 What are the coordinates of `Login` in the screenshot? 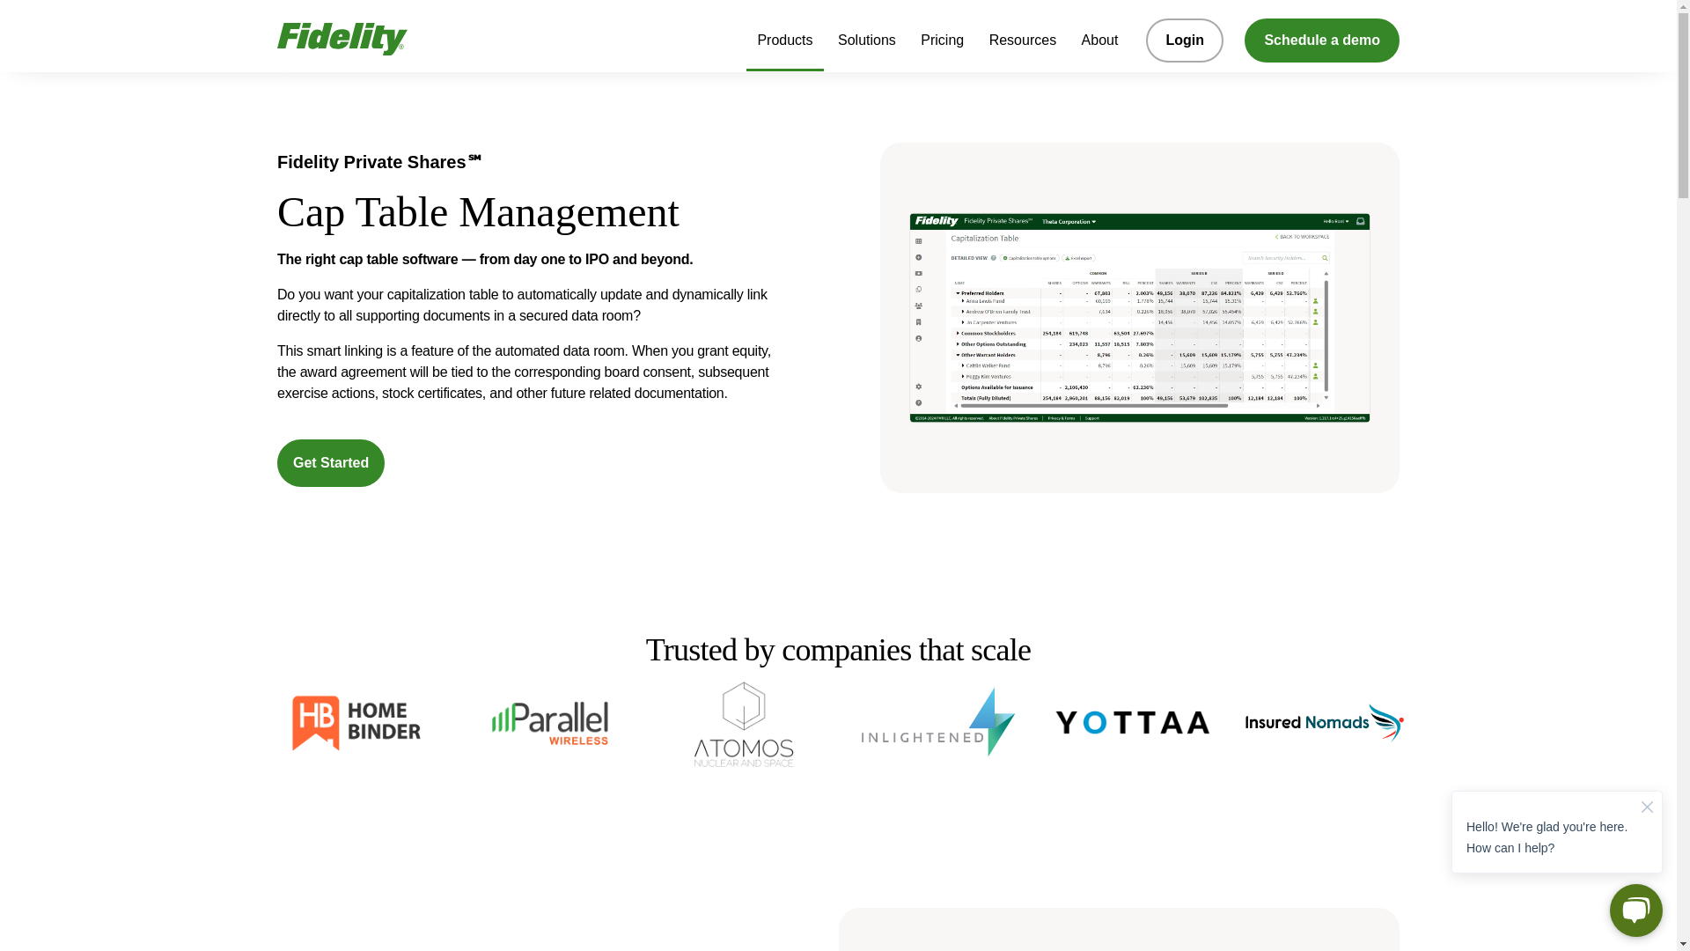 It's located at (1185, 41).